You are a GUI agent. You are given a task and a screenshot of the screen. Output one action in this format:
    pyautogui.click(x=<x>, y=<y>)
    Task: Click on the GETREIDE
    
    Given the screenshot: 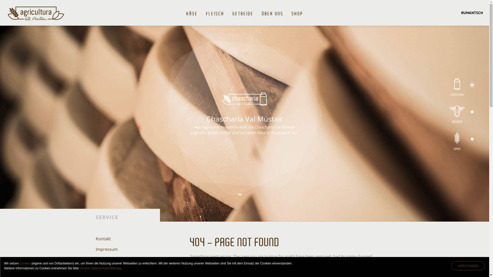 What is the action you would take?
    pyautogui.click(x=243, y=13)
    